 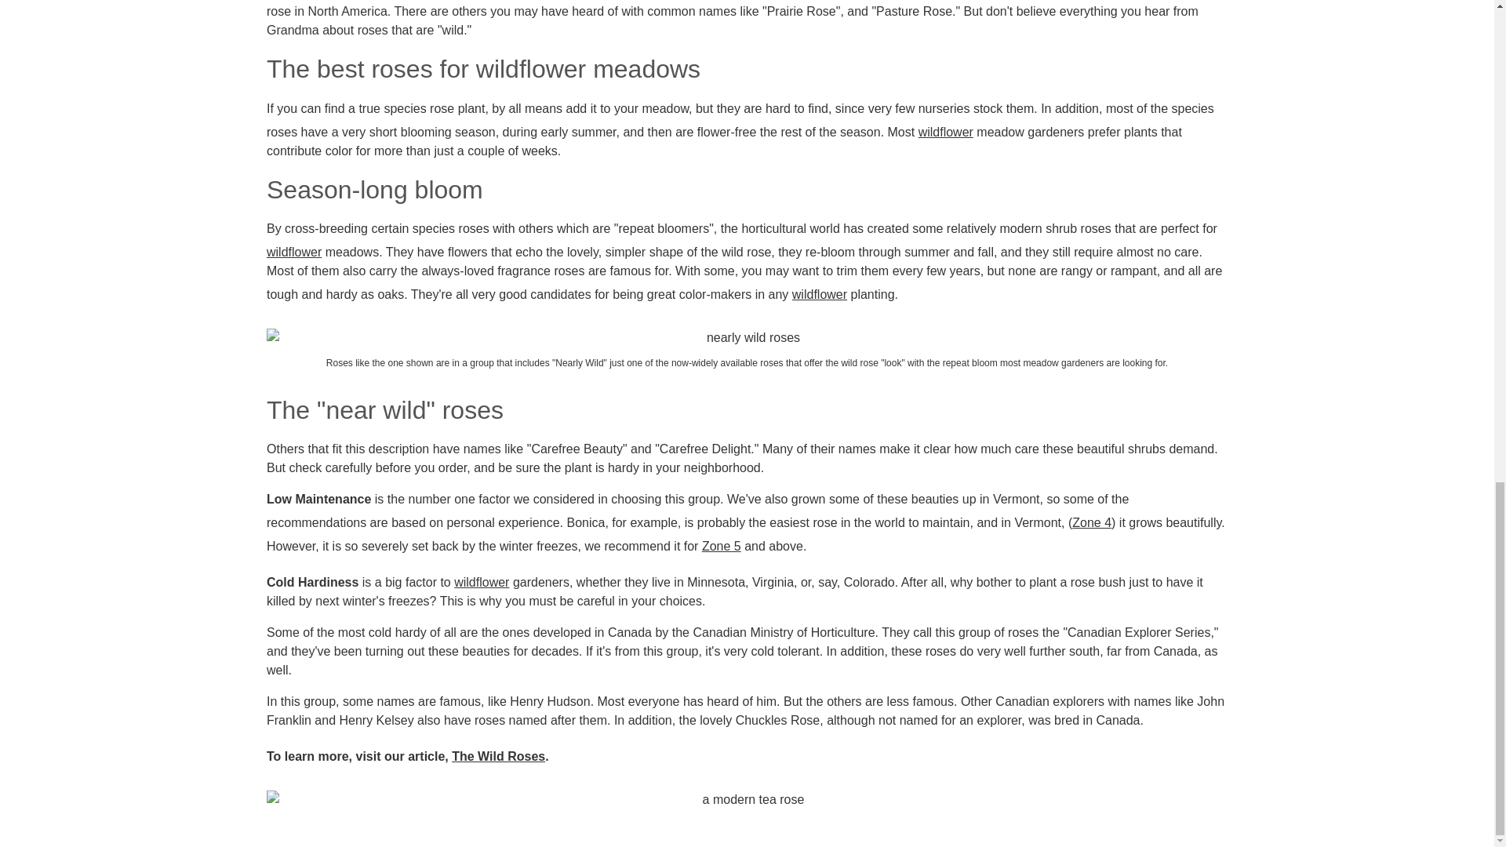 I want to click on wildflower, so click(x=482, y=582).